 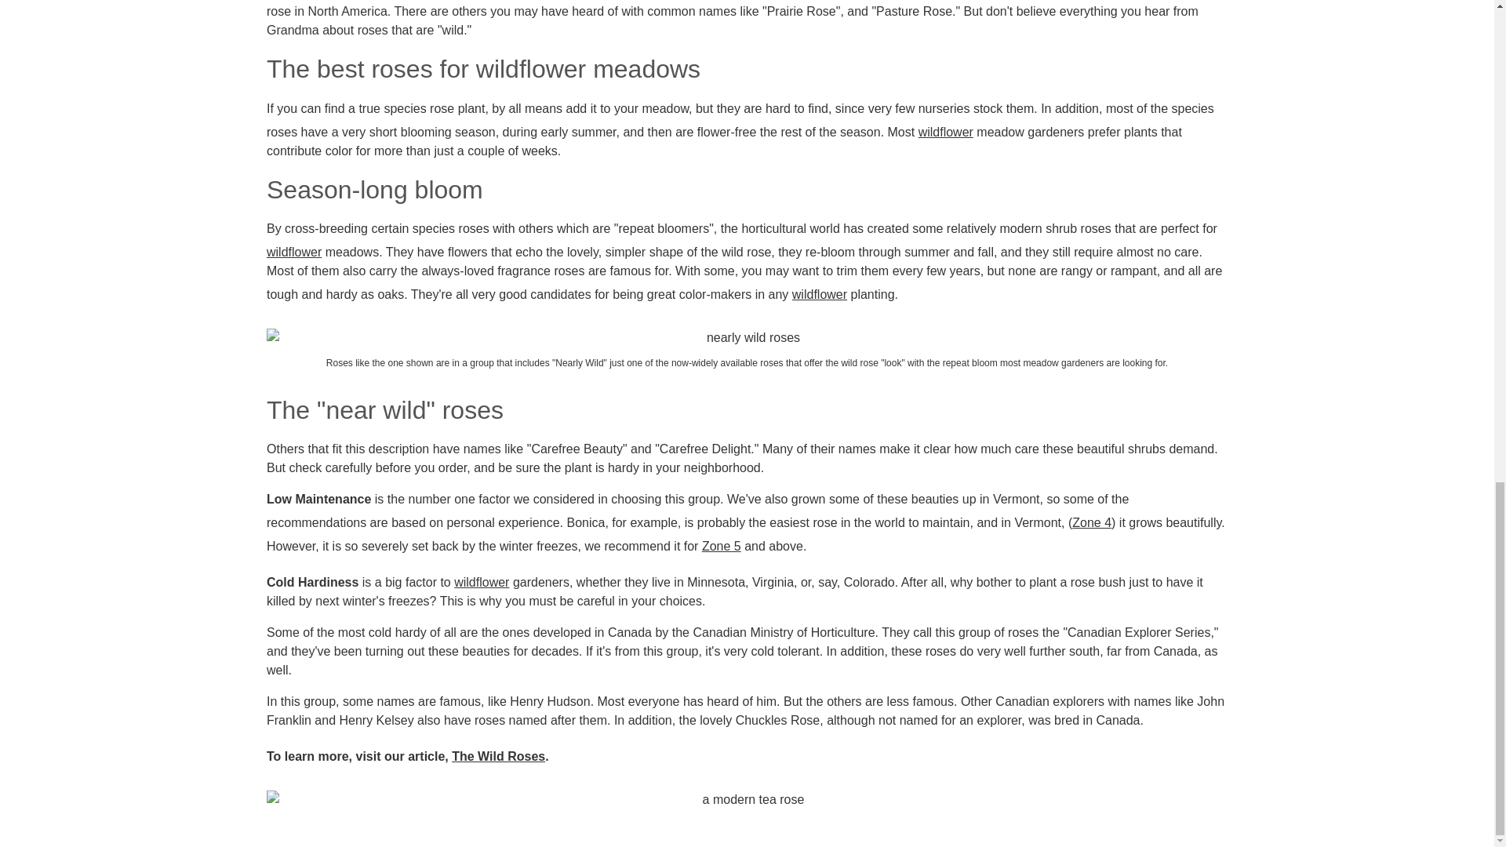 I want to click on wildflower, so click(x=482, y=582).